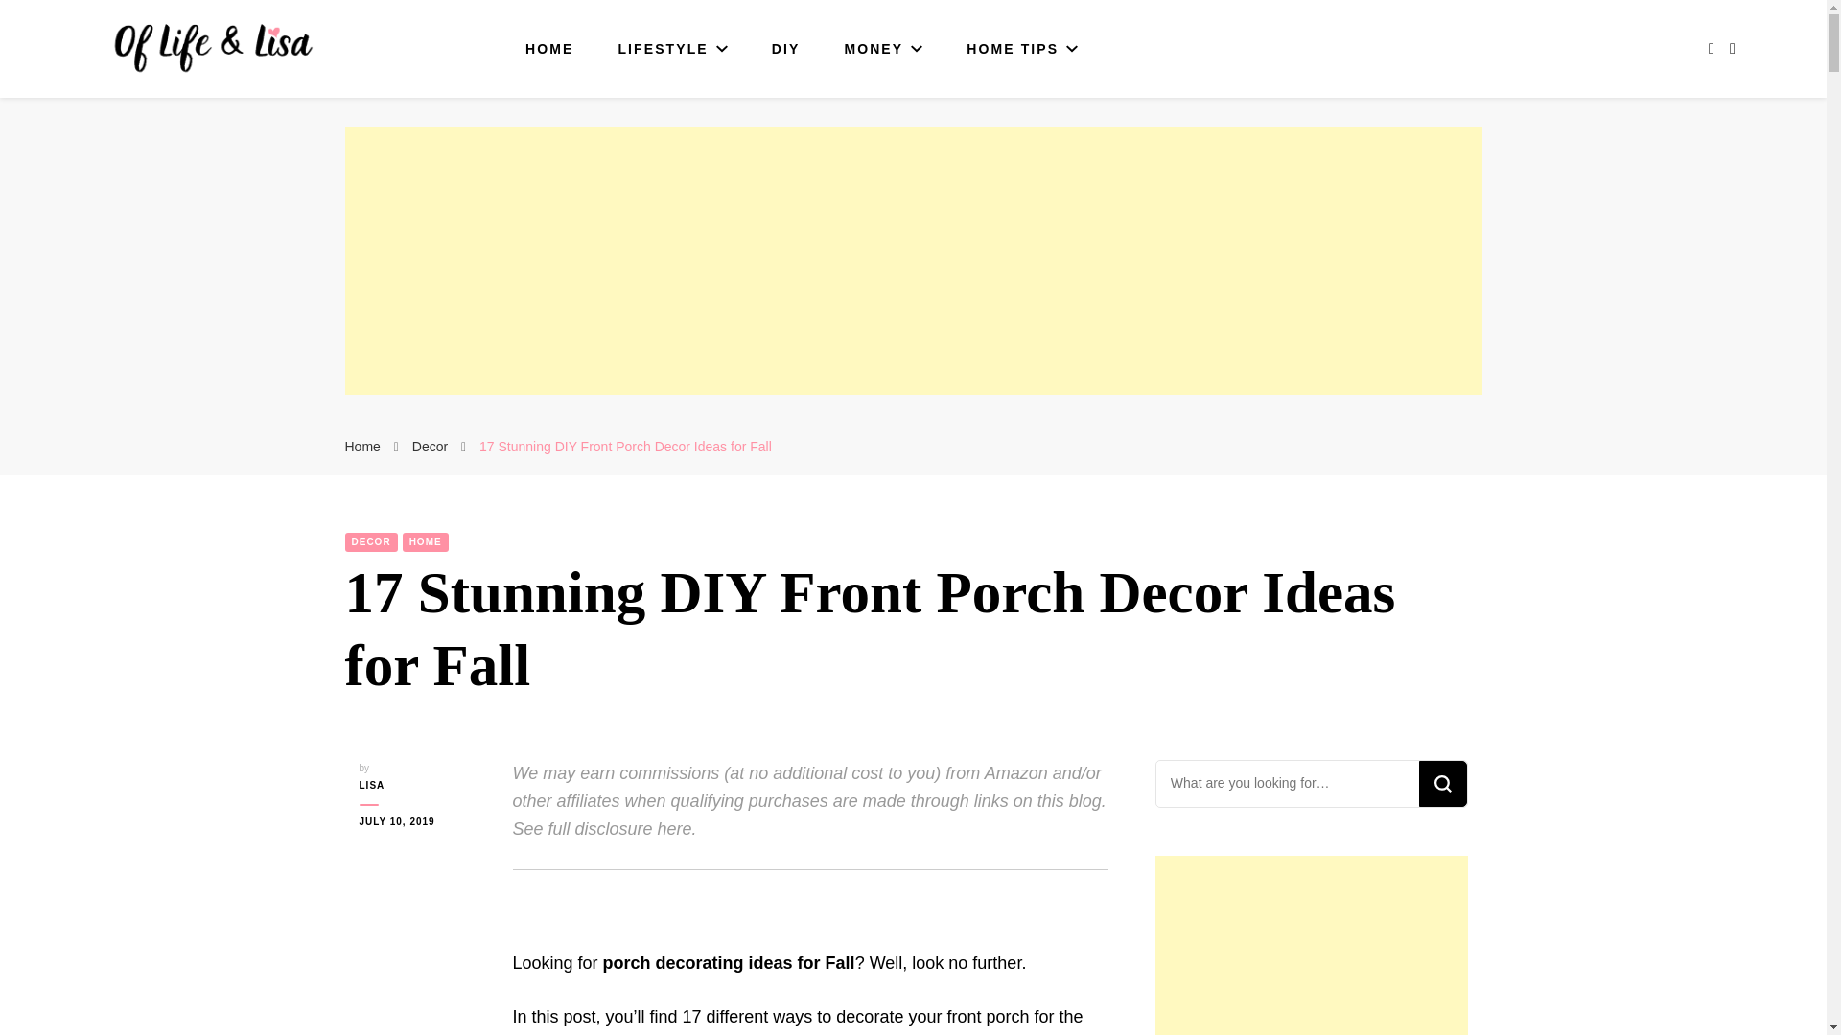 Image resolution: width=1841 pixels, height=1035 pixels. Describe the element at coordinates (548, 49) in the screenshot. I see `HOME` at that location.